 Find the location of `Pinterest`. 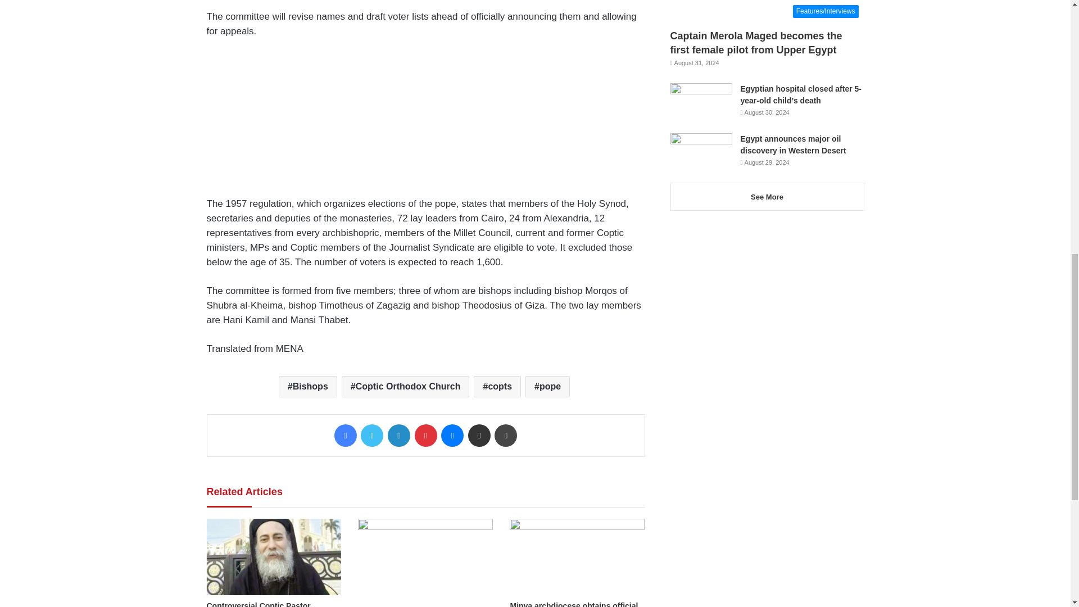

Pinterest is located at coordinates (425, 435).